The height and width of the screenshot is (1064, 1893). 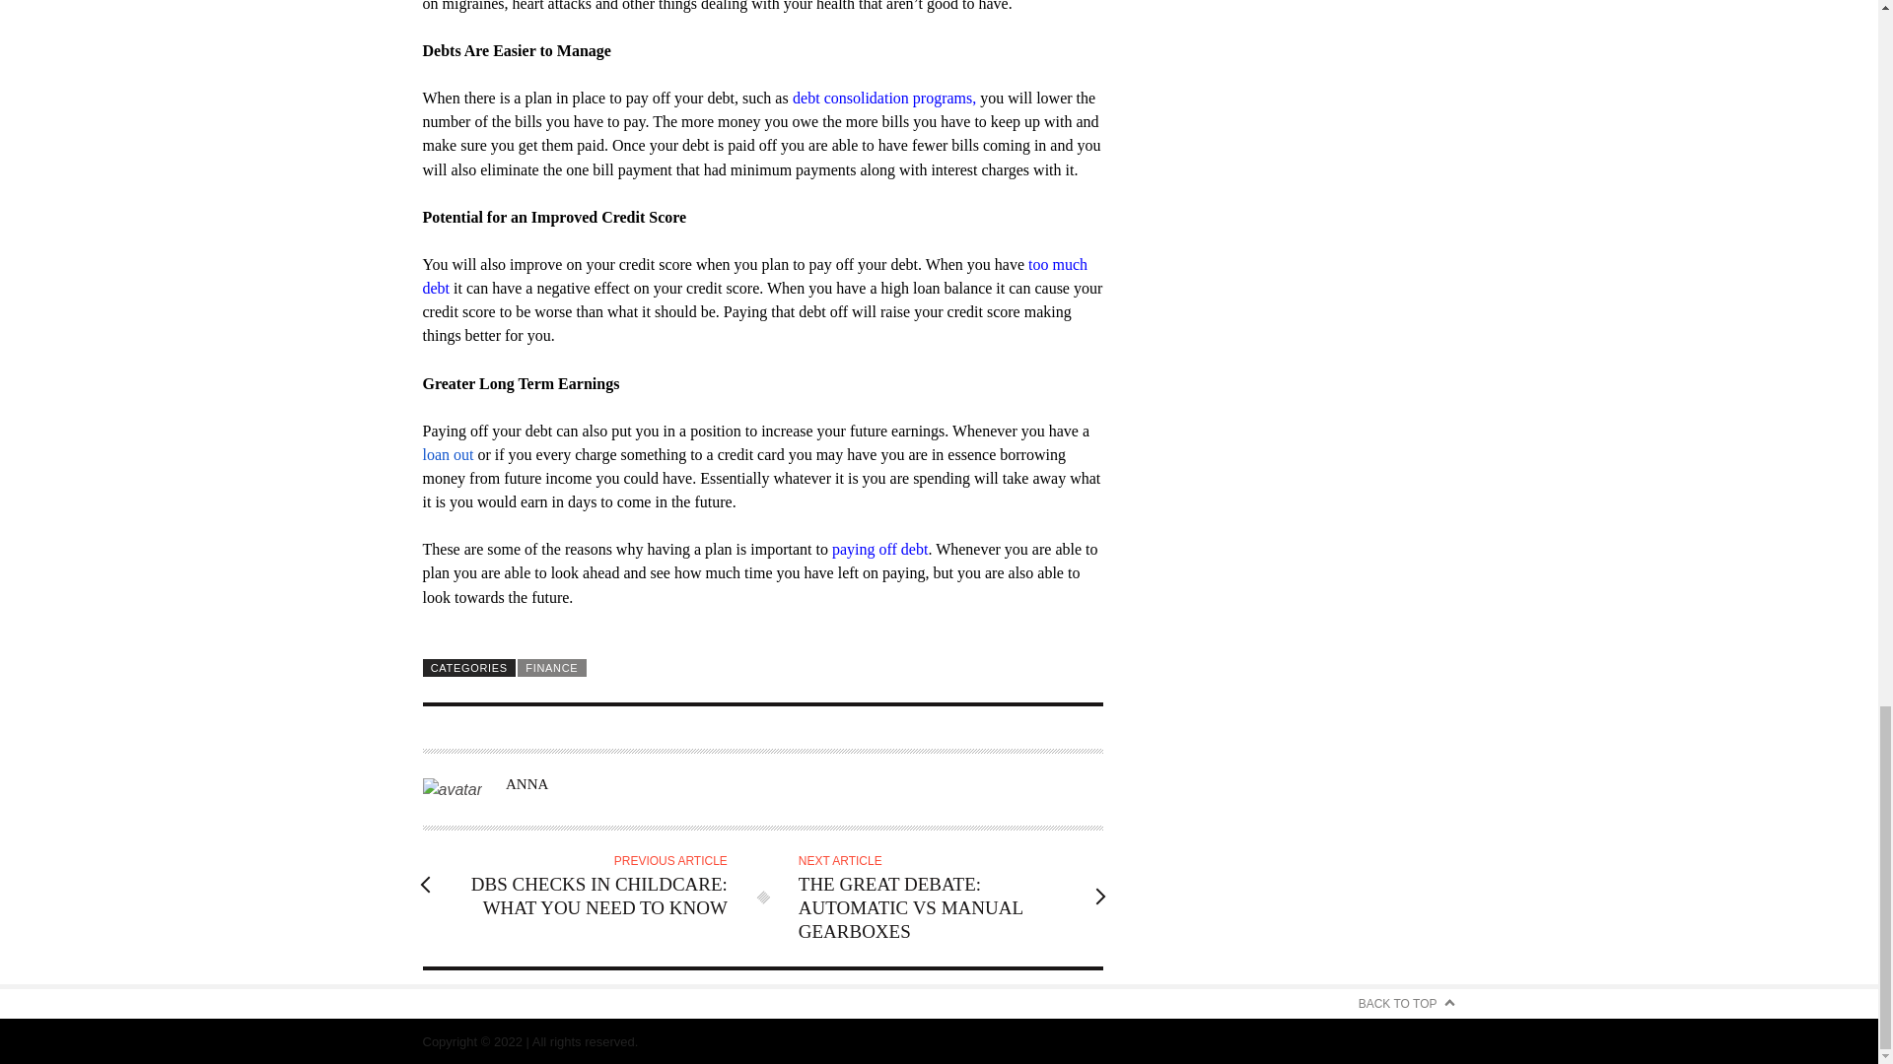 I want to click on too much debt, so click(x=754, y=276).